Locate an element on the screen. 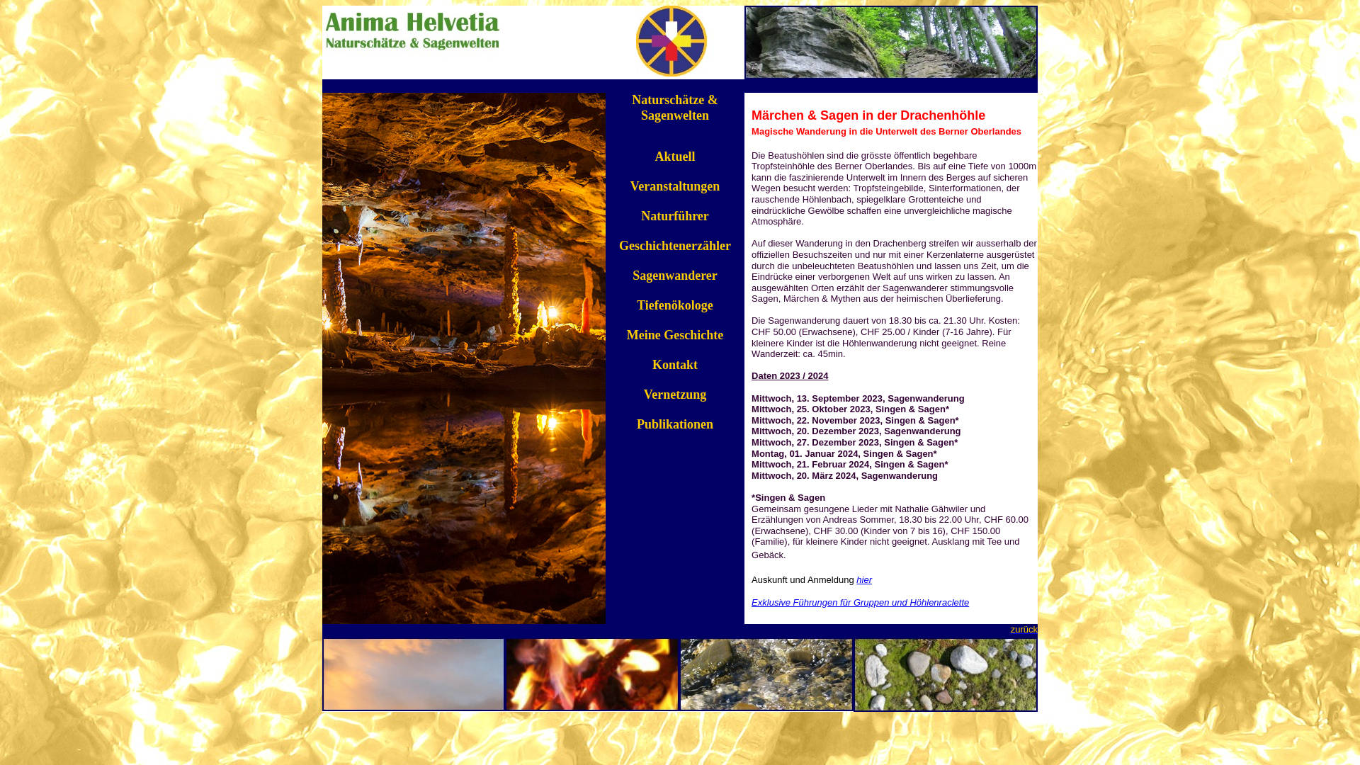 This screenshot has height=765, width=1360. Veranstaltungen is located at coordinates (675, 186).